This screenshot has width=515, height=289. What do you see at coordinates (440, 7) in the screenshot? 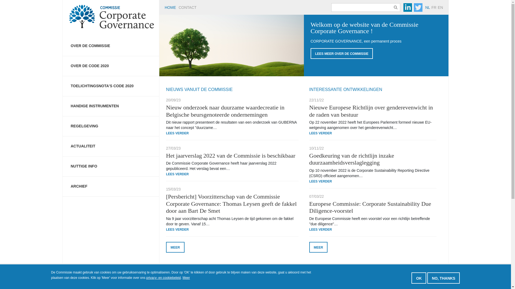
I see `EN` at bounding box center [440, 7].